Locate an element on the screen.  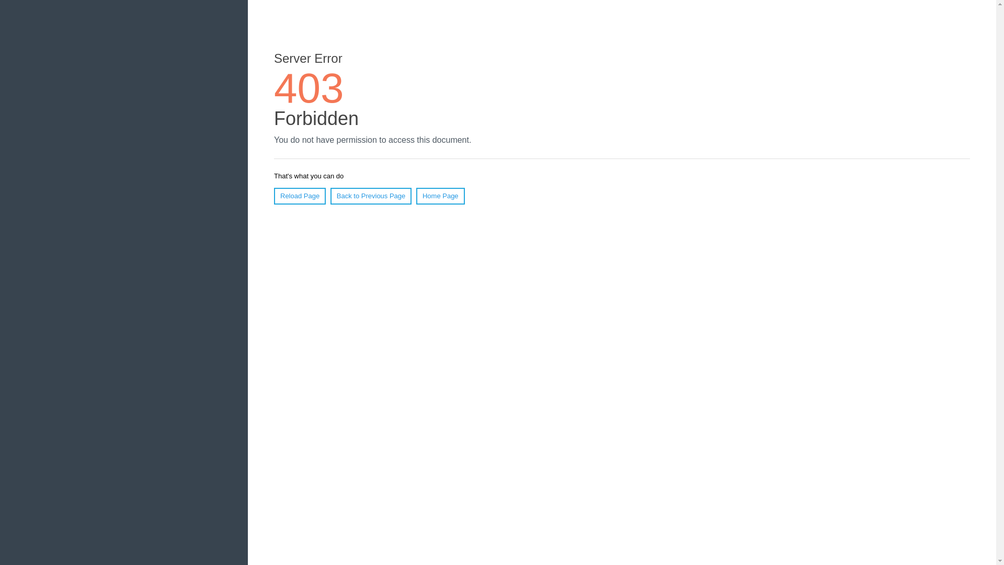
Reload Page is located at coordinates (300, 196).